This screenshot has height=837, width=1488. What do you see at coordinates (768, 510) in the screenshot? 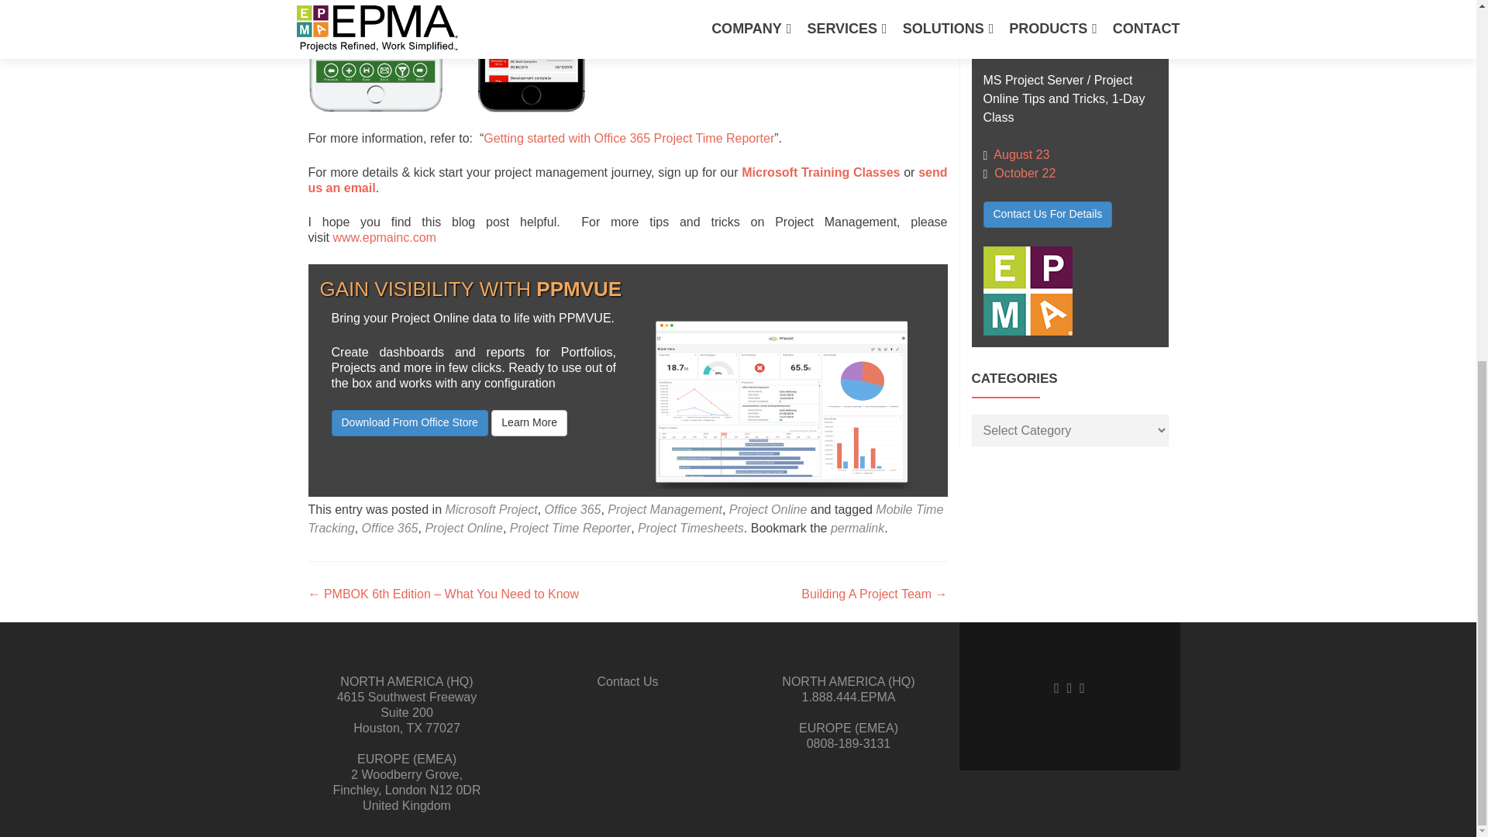
I see `Project Online` at bounding box center [768, 510].